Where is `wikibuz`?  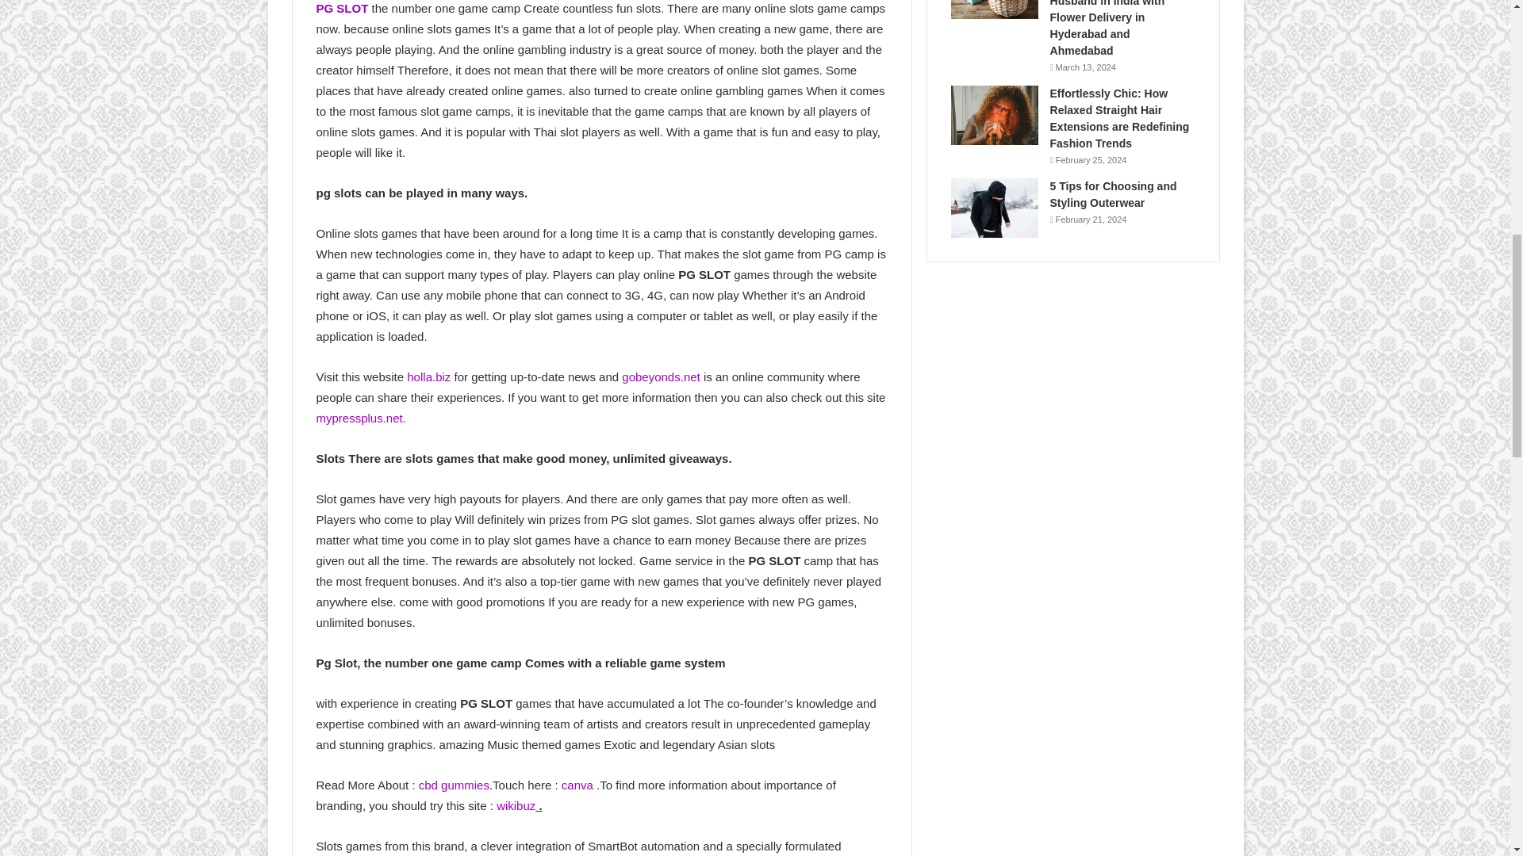
wikibuz is located at coordinates (516, 805).